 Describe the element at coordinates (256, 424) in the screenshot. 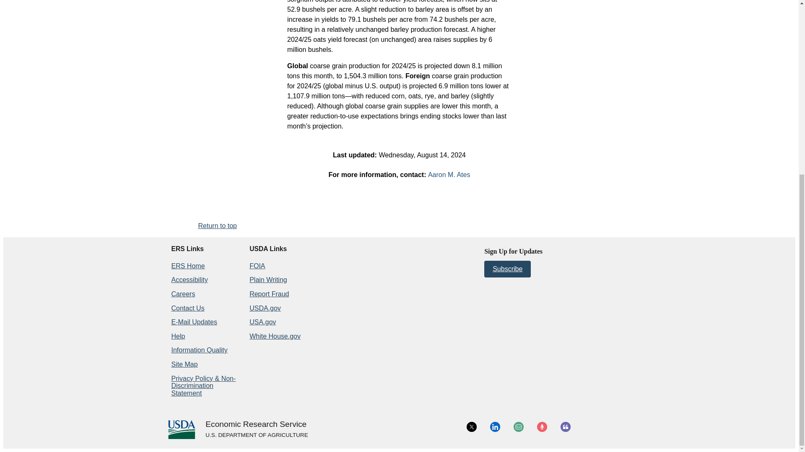

I see `Home` at that location.